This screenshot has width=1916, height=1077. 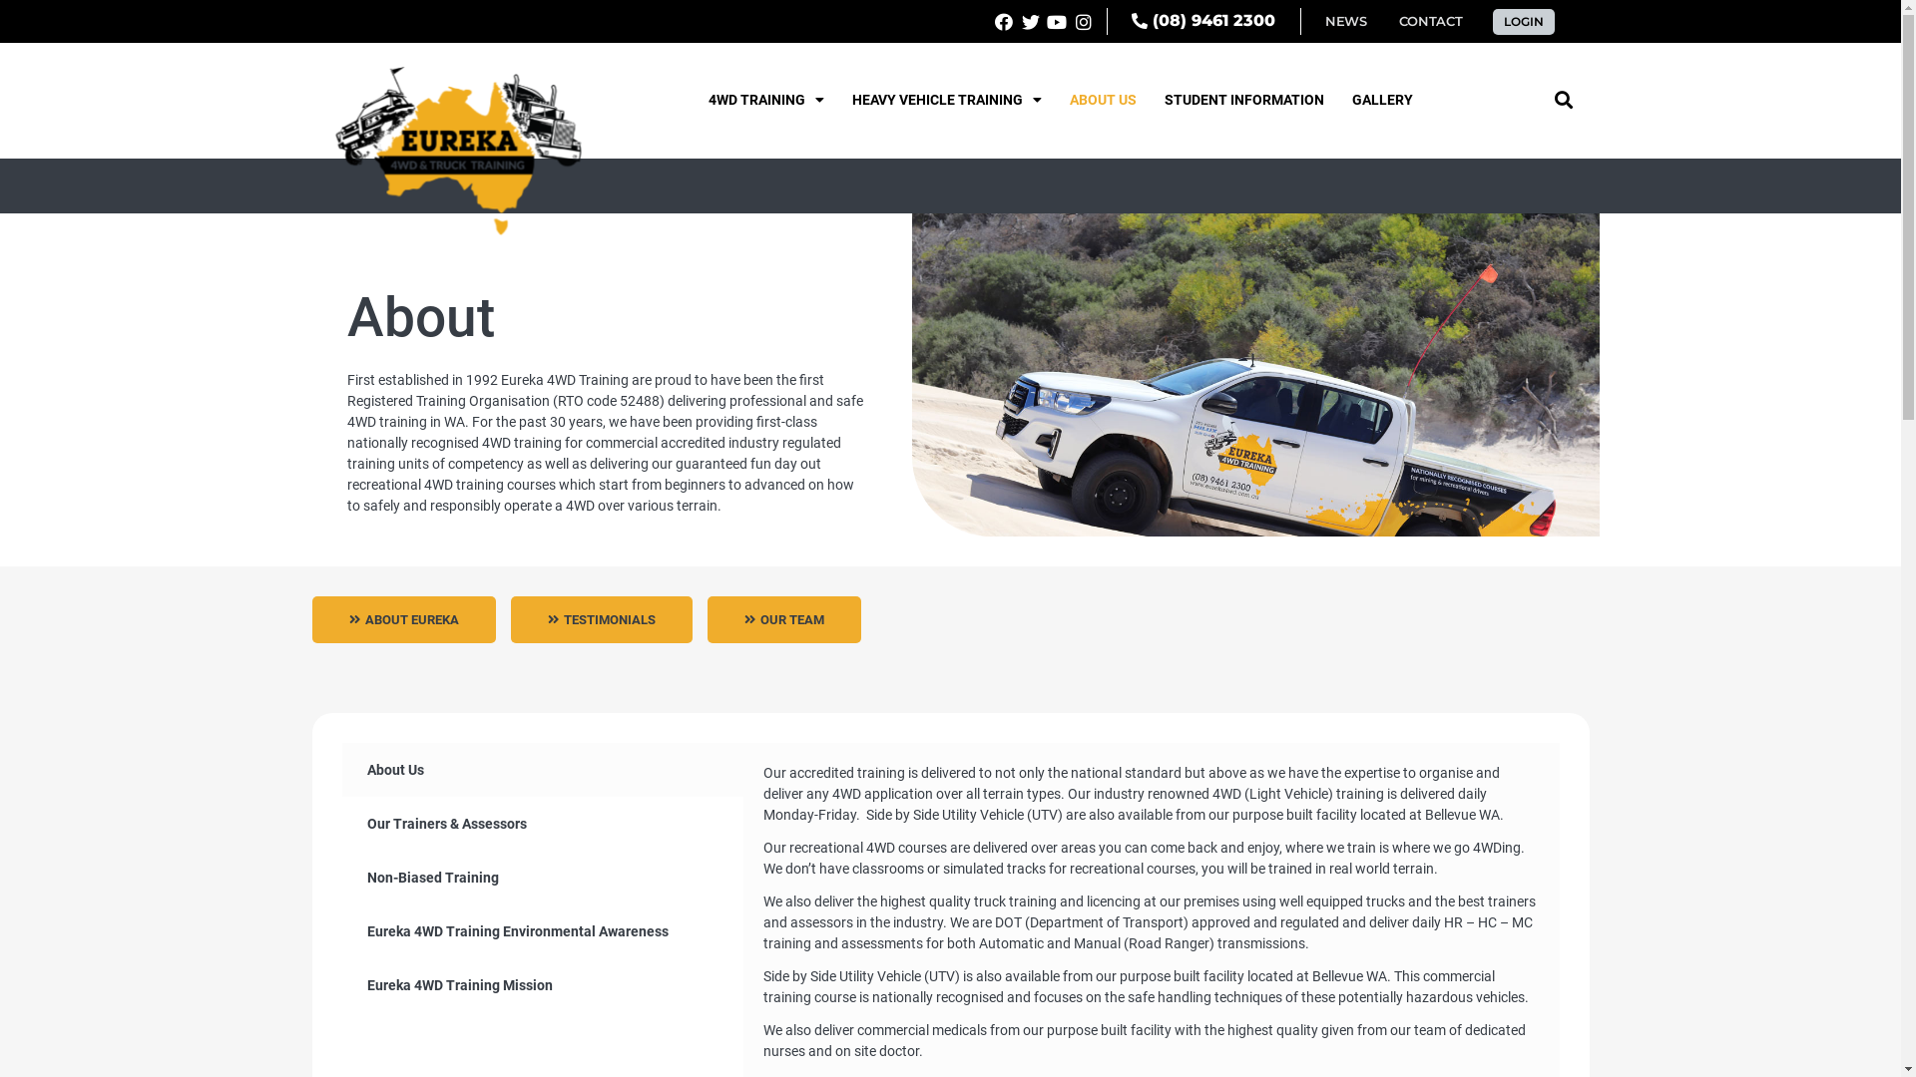 I want to click on GALLERY, so click(x=1383, y=100).